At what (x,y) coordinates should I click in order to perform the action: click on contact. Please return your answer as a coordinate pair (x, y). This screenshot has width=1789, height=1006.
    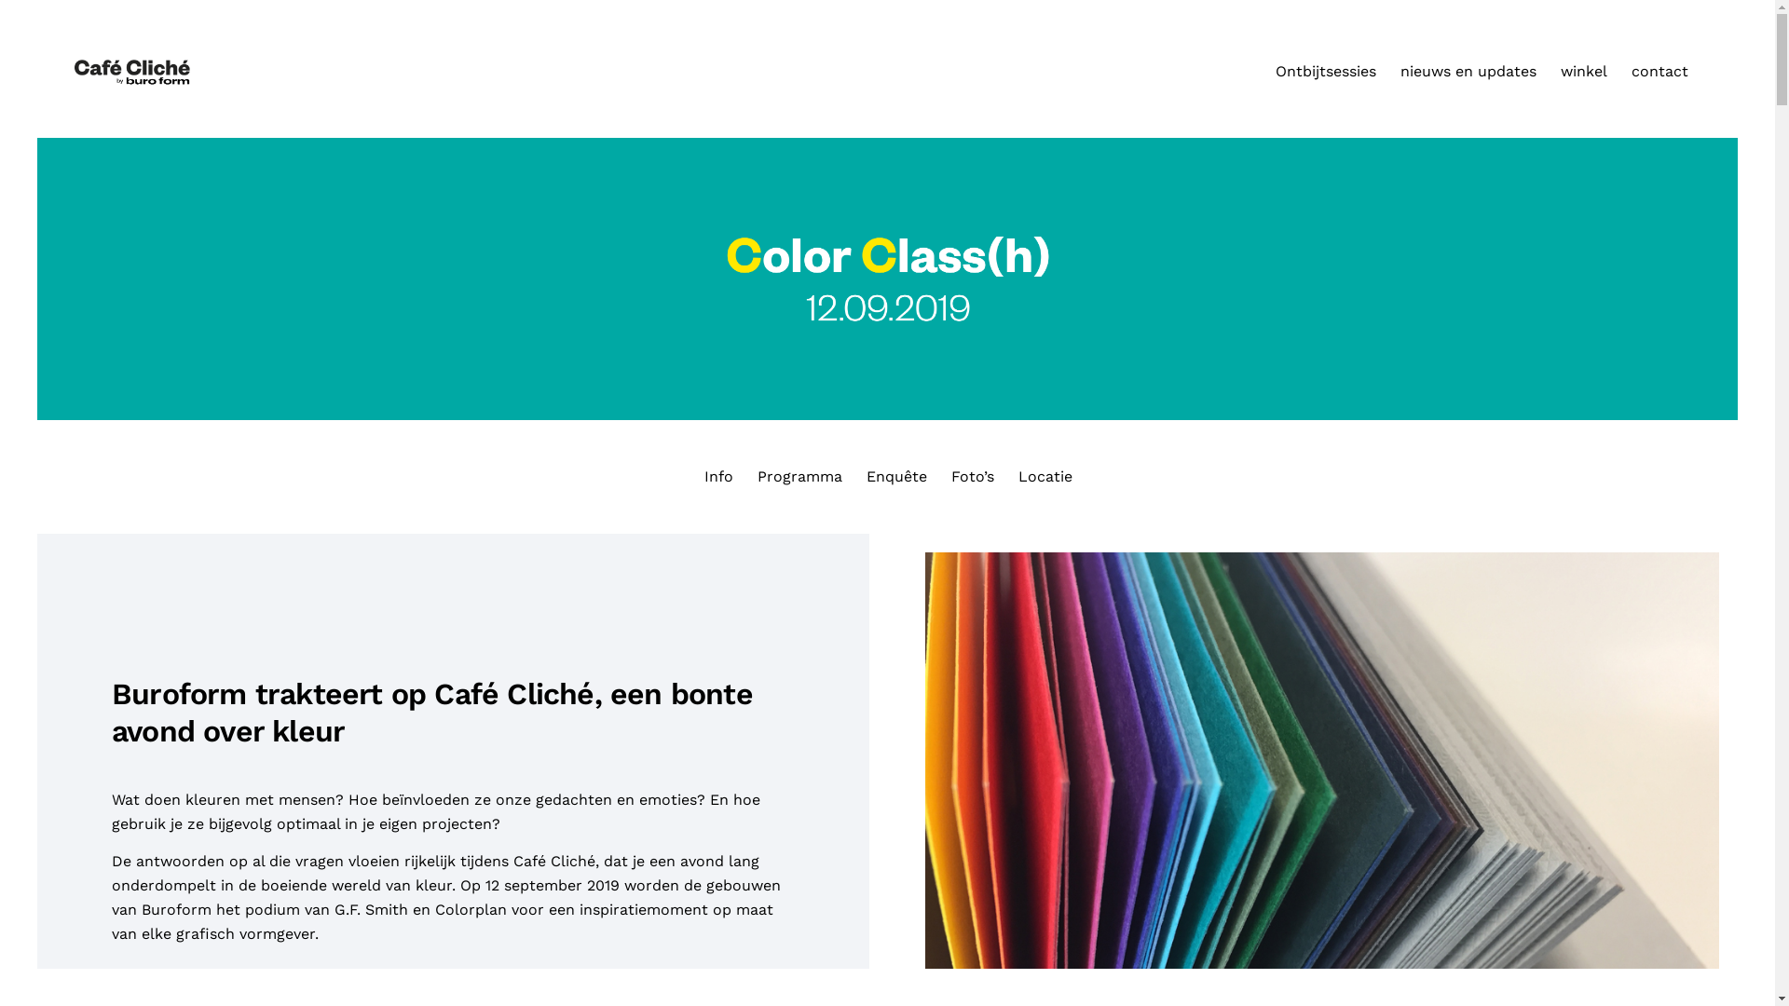
    Looking at the image, I should click on (1660, 72).